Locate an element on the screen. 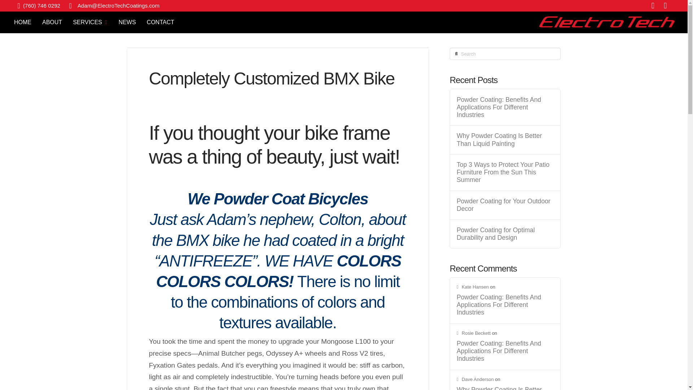  Why Powder Coating Is Better Than Liquid Painting is located at coordinates (505, 140).